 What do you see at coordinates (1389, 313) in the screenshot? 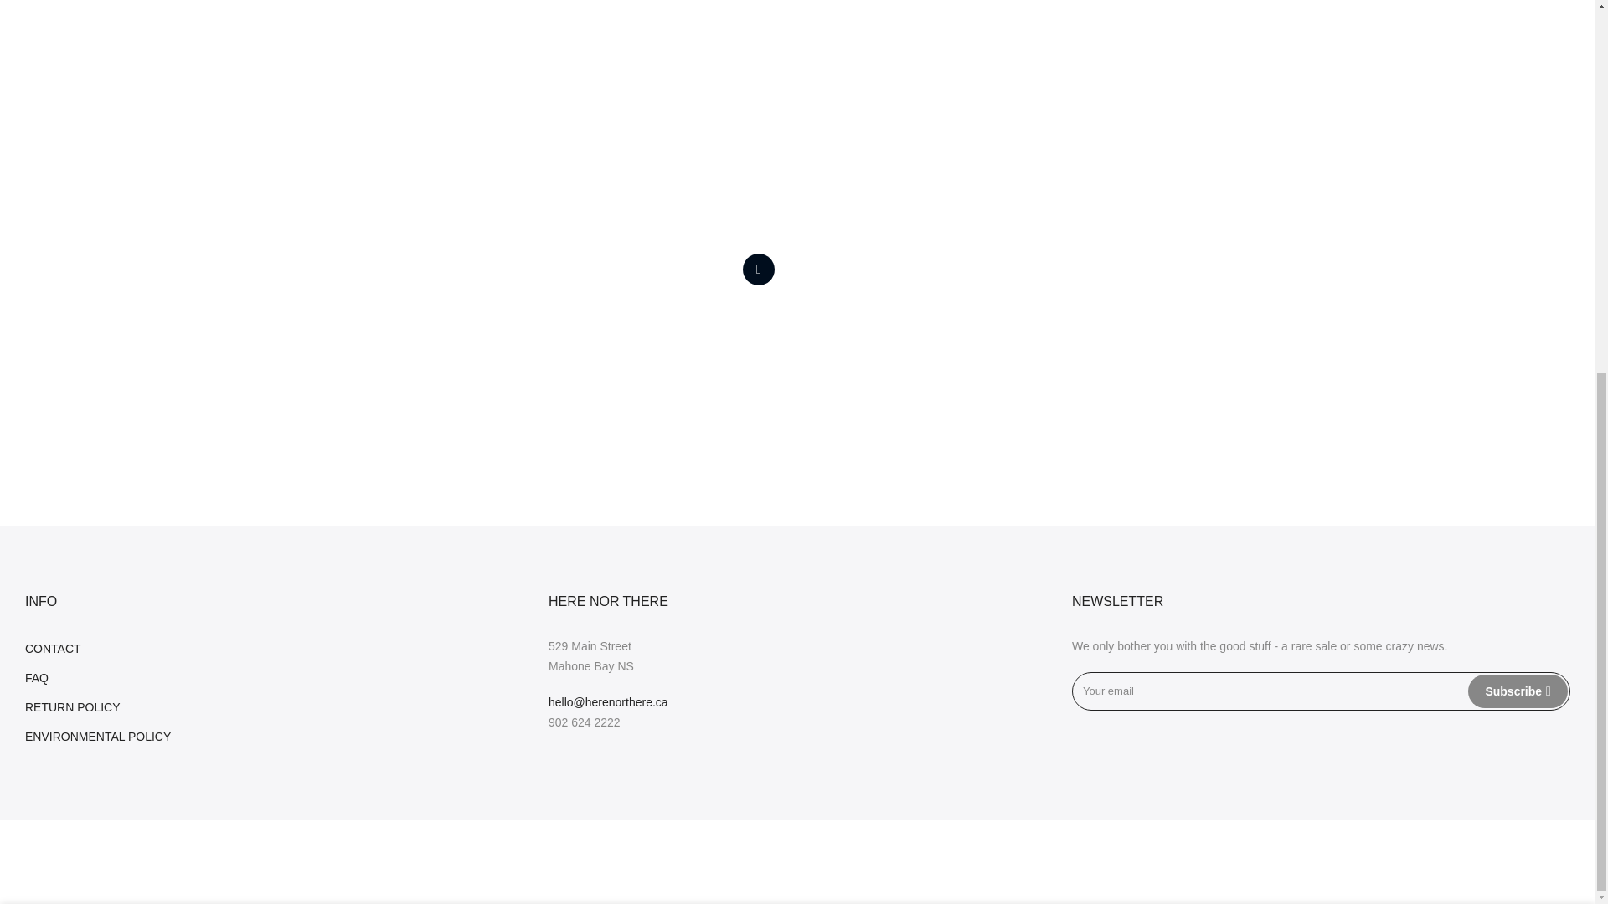
I see `1` at bounding box center [1389, 313].